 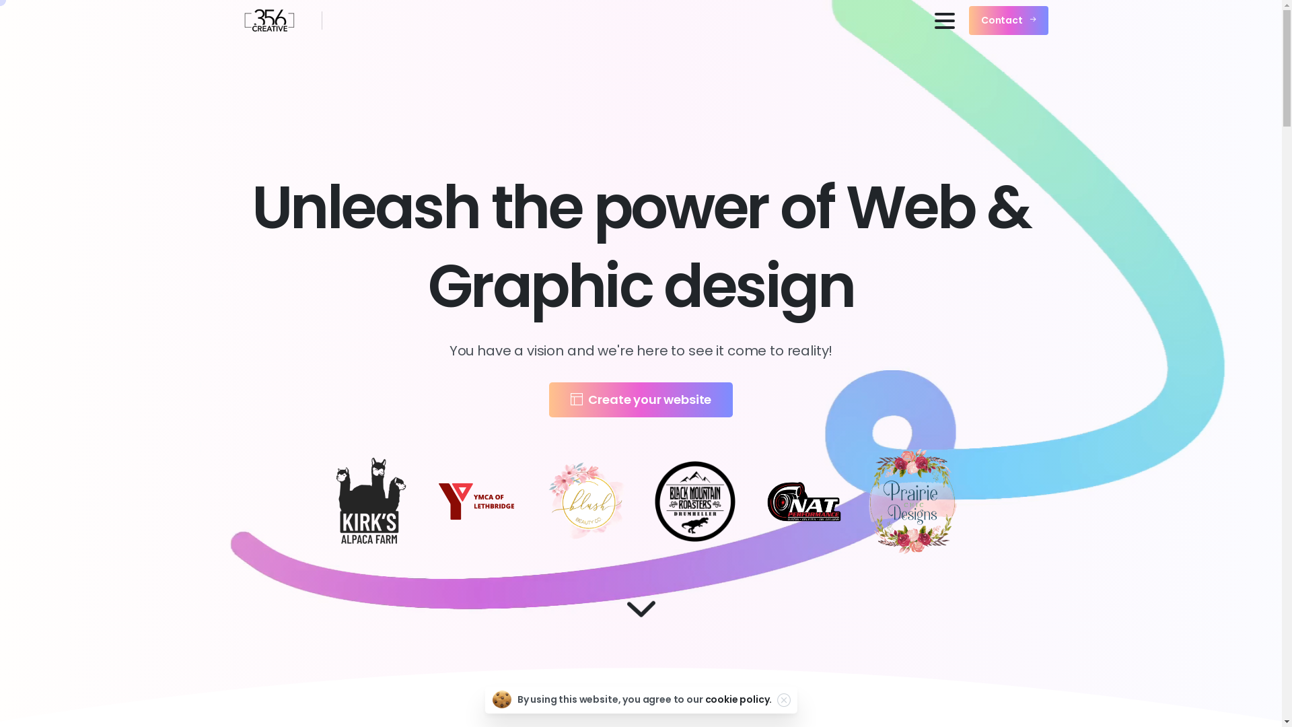 What do you see at coordinates (816, 693) in the screenshot?
I see `Mockup` at bounding box center [816, 693].